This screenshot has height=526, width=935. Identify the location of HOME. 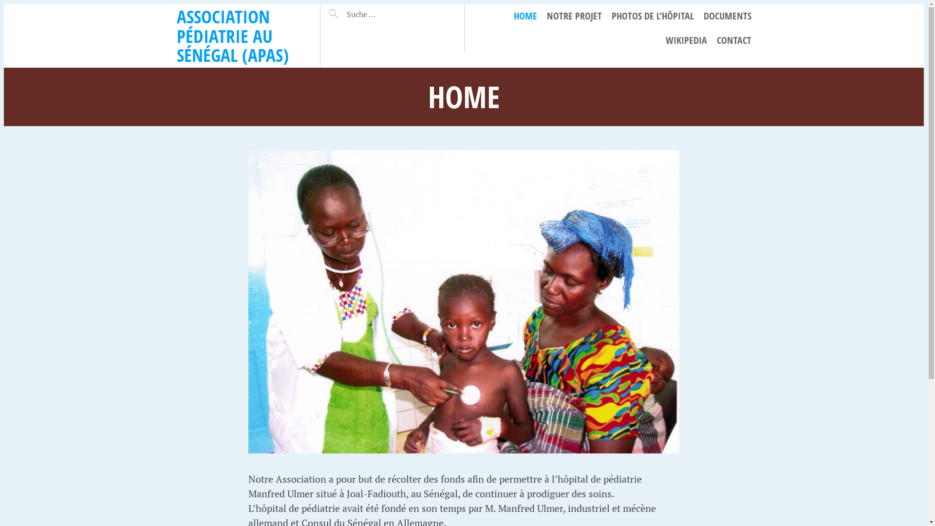
(525, 16).